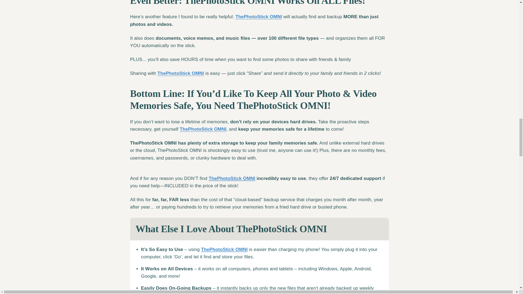  I want to click on ThePhotoStick OMNI, so click(180, 73).